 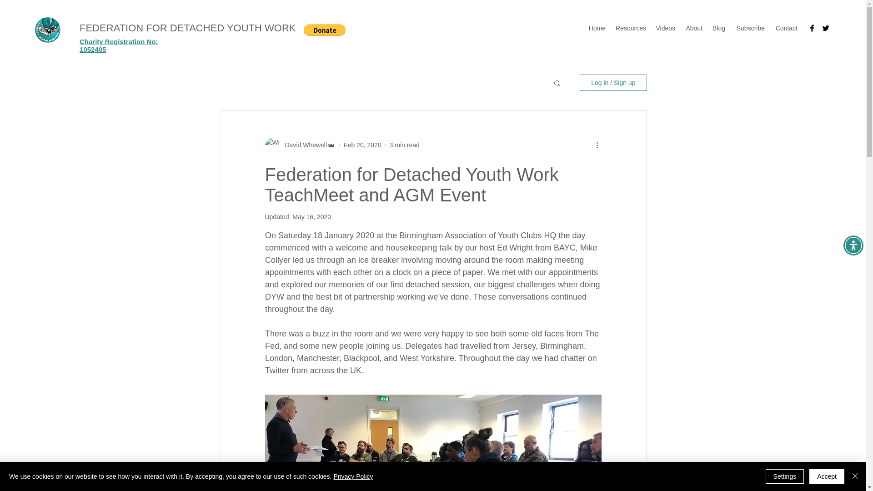 I want to click on Subscribe, so click(x=749, y=28).